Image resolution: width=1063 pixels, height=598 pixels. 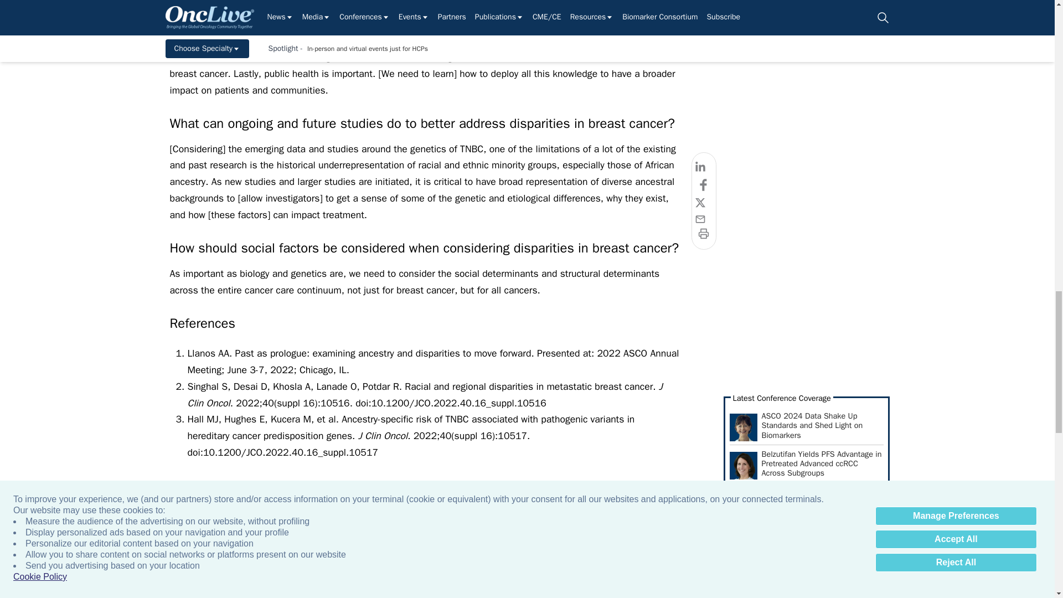 What do you see at coordinates (849, 573) in the screenshot?
I see `Cynthia Ma, MD, PhD` at bounding box center [849, 573].